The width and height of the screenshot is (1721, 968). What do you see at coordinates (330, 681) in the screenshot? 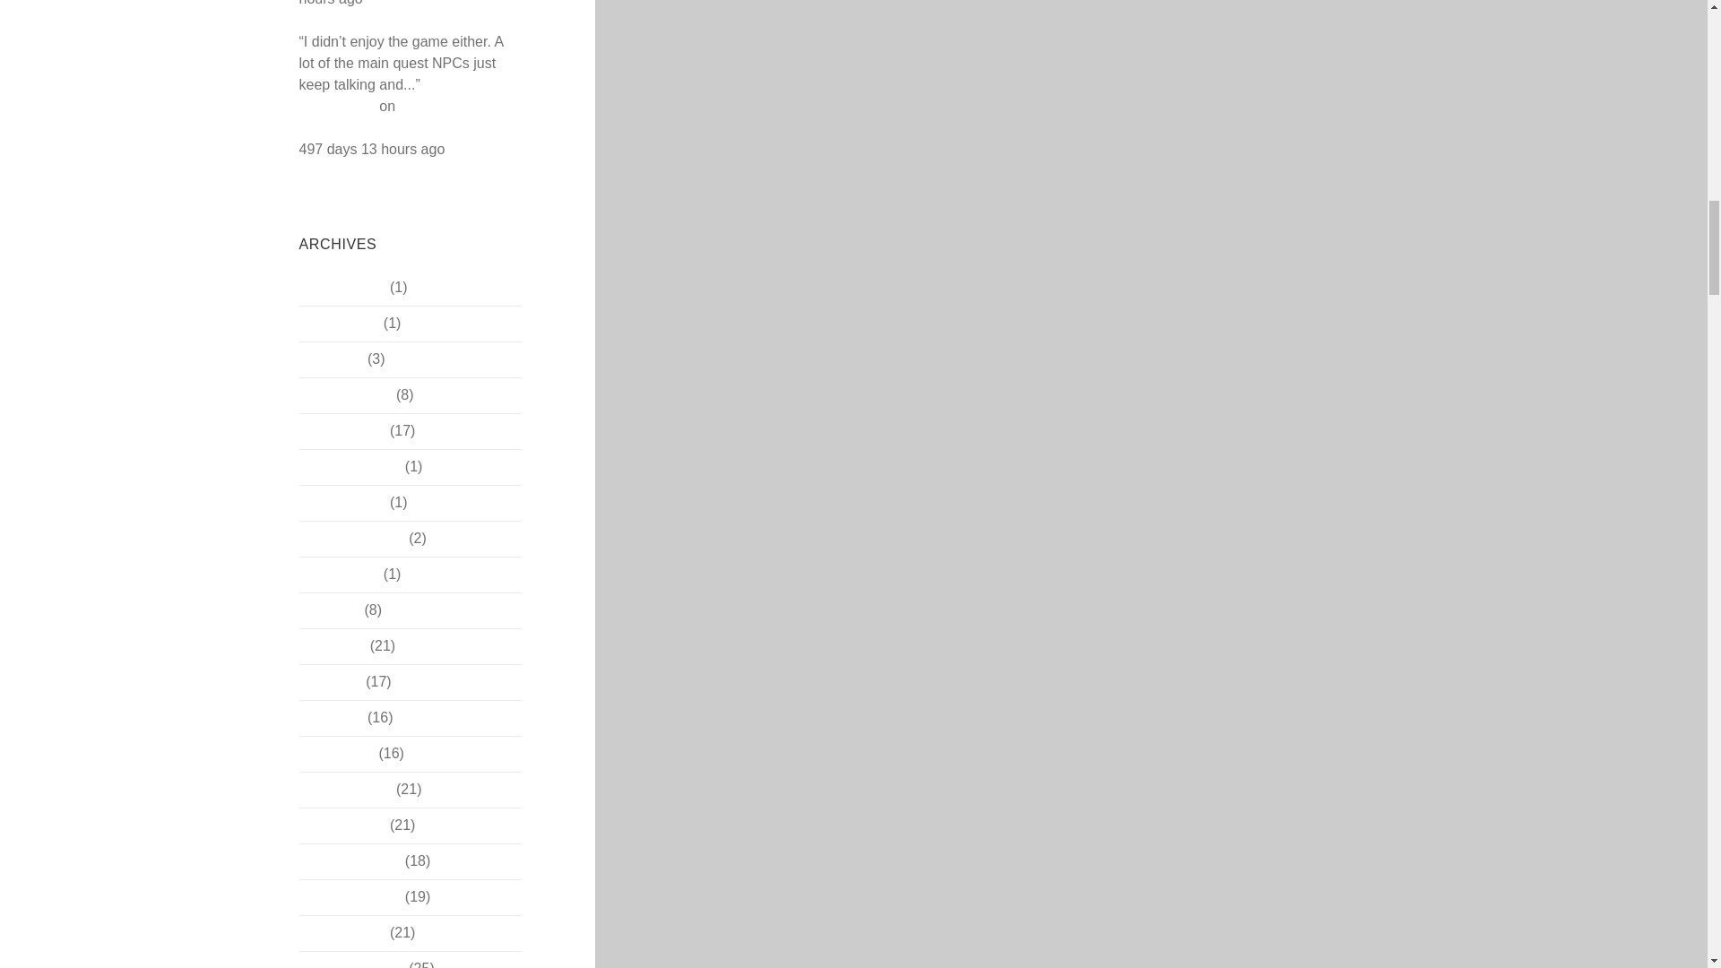
I see `May 2014` at bounding box center [330, 681].